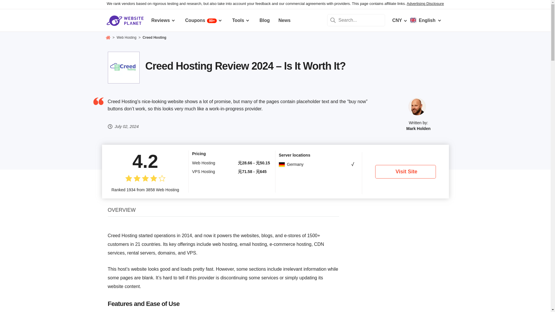 The image size is (555, 312). I want to click on Advertising Disclosure, so click(425, 3).